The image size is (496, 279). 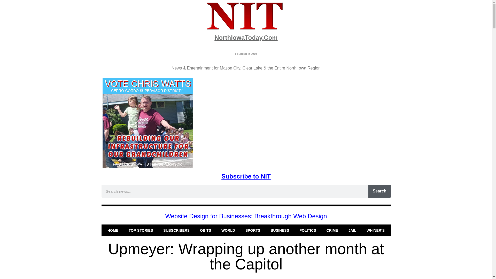 I want to click on Subscribe to NIT, so click(x=246, y=176).